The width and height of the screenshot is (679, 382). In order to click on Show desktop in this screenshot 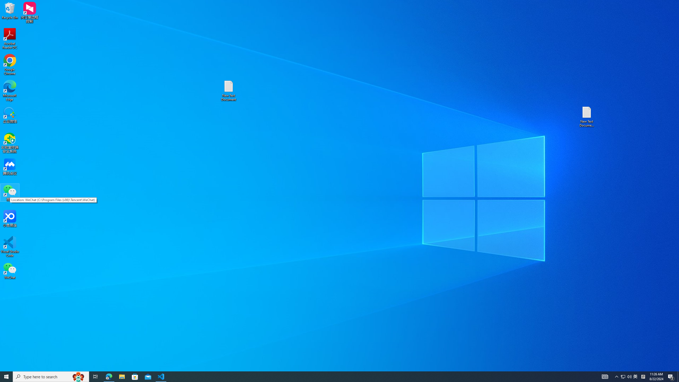, I will do `click(678, 377)`.